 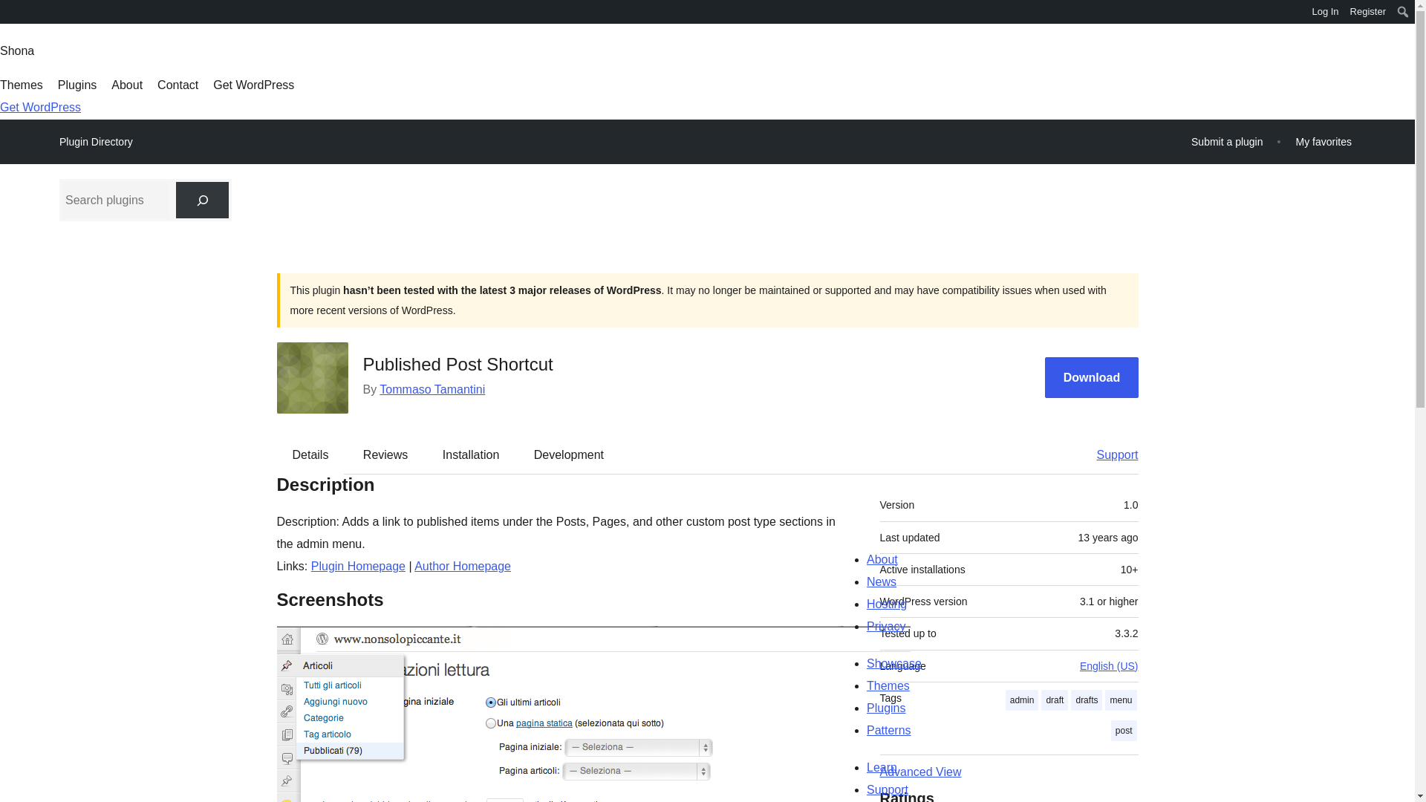 I want to click on My favorites, so click(x=1324, y=141).